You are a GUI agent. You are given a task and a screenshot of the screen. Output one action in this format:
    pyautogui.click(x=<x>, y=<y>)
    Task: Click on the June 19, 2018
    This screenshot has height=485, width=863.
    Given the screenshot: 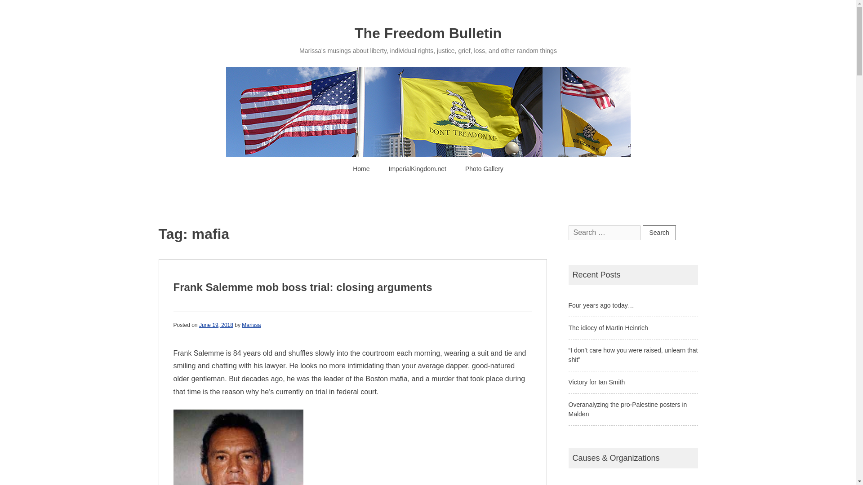 What is the action you would take?
    pyautogui.click(x=216, y=325)
    